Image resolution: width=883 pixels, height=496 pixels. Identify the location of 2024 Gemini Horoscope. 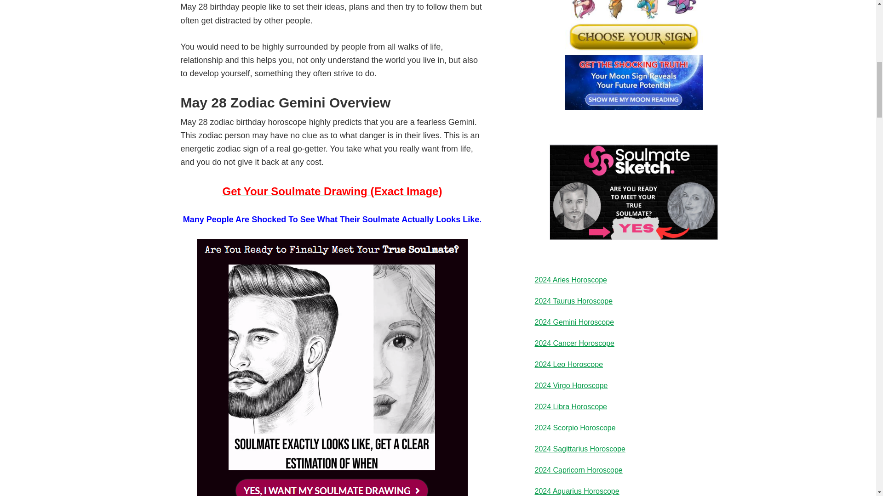
(574, 322).